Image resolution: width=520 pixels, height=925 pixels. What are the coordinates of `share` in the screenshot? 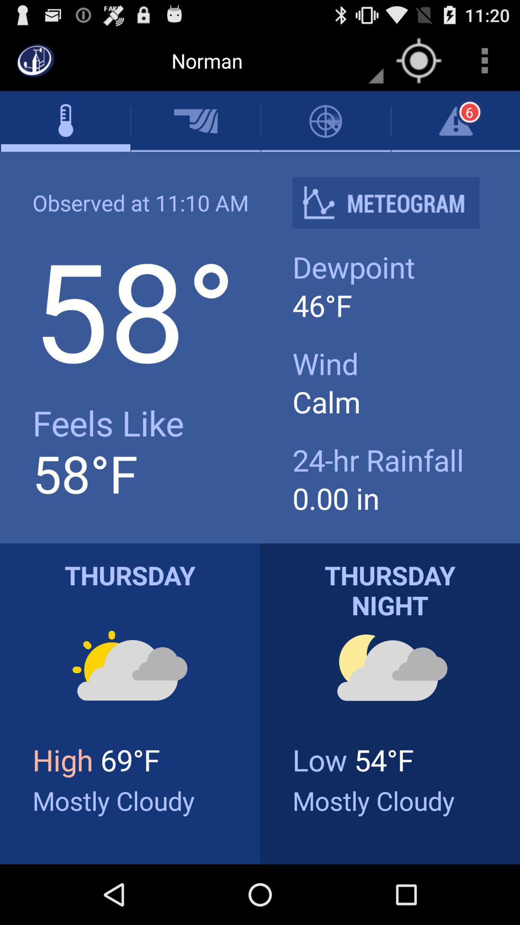 It's located at (393, 202).